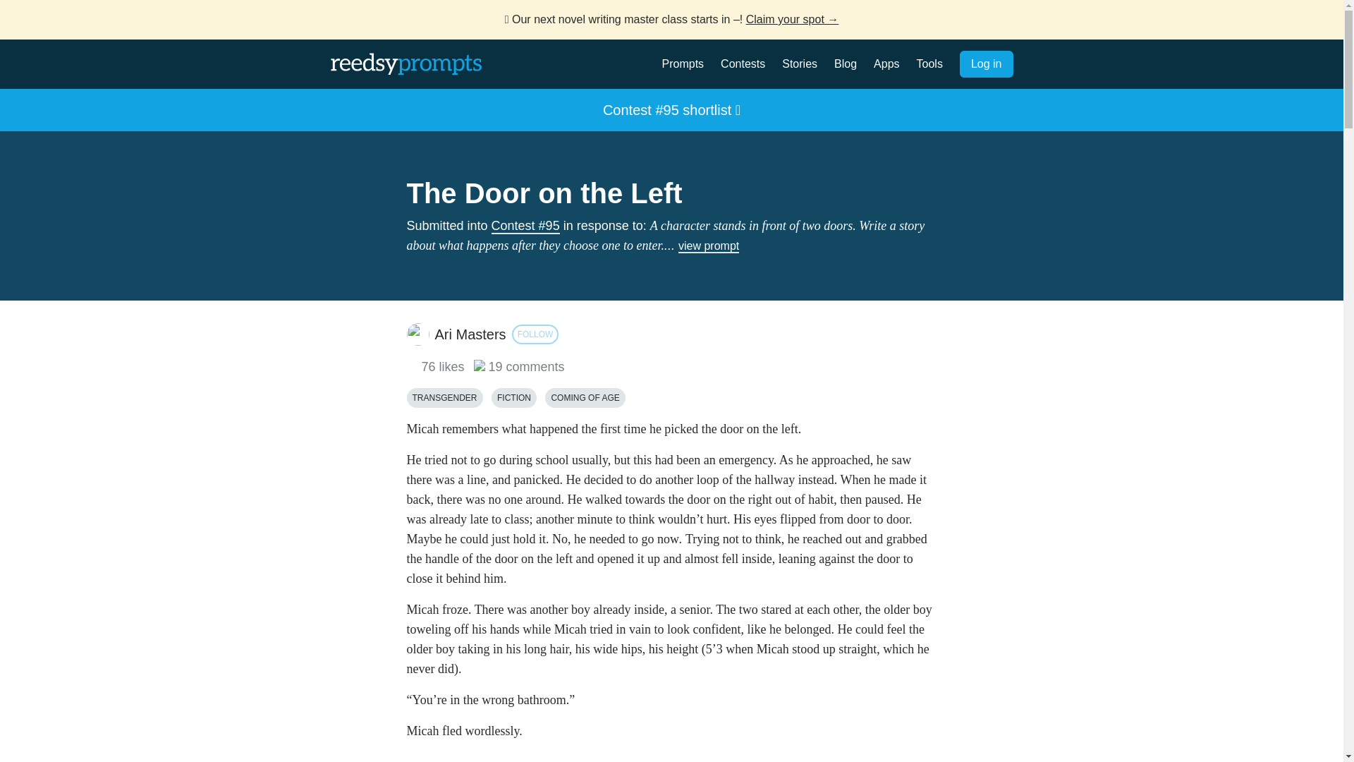 This screenshot has width=1354, height=762. Describe the element at coordinates (519, 367) in the screenshot. I see `19 comments` at that location.